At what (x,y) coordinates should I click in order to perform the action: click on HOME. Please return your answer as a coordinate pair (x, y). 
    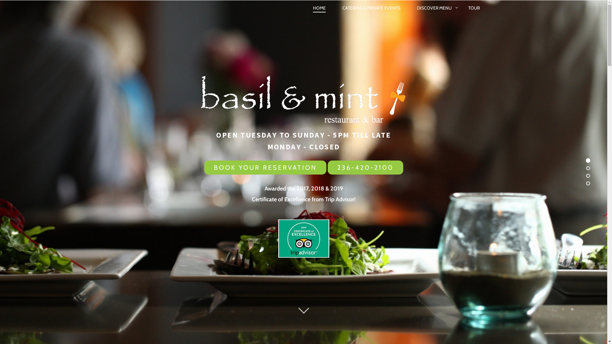
    Looking at the image, I should click on (319, 8).